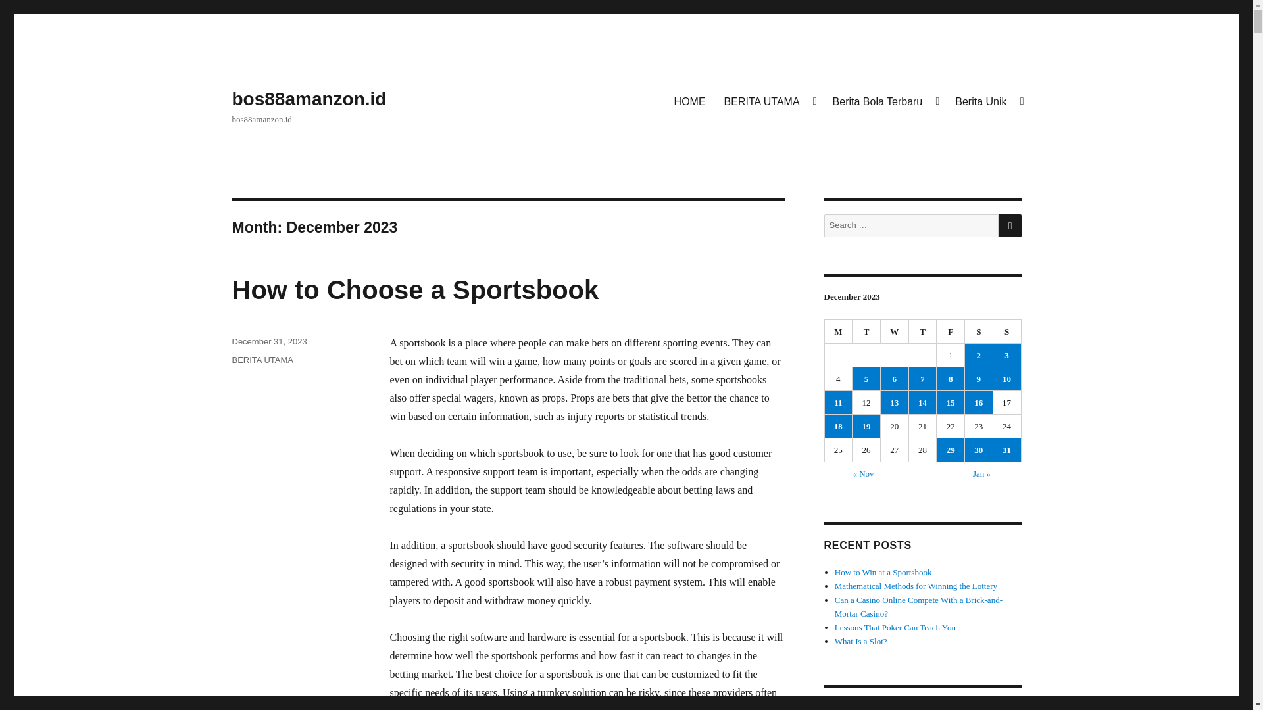 The width and height of the screenshot is (1263, 710). What do you see at coordinates (839, 331) in the screenshot?
I see `Monday` at bounding box center [839, 331].